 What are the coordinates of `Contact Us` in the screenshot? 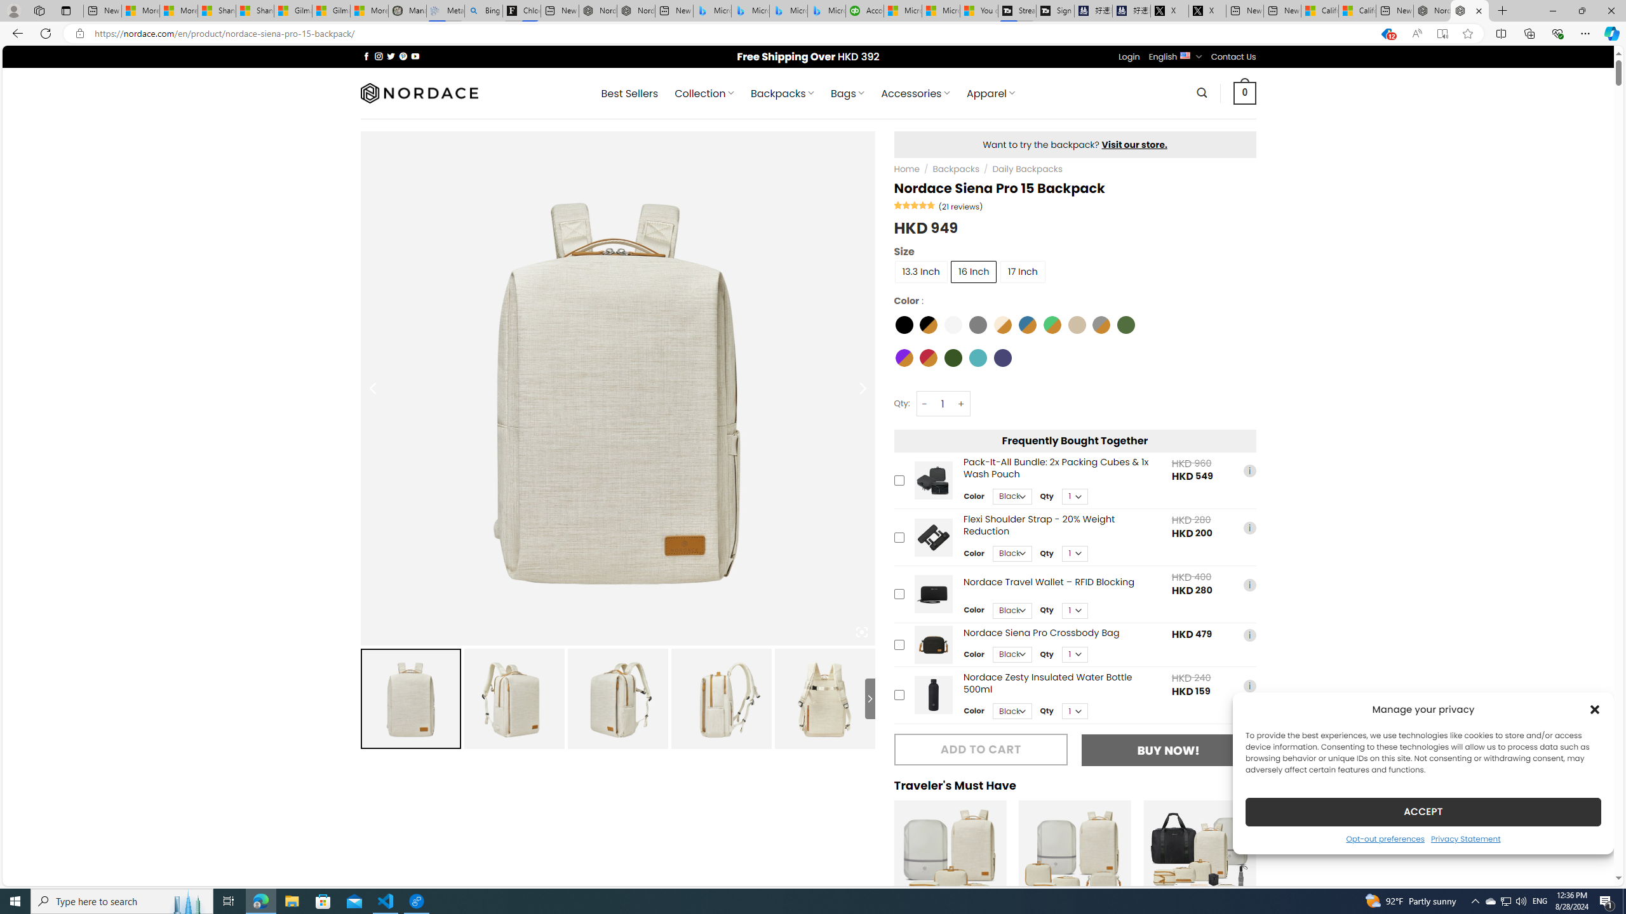 It's located at (1233, 56).